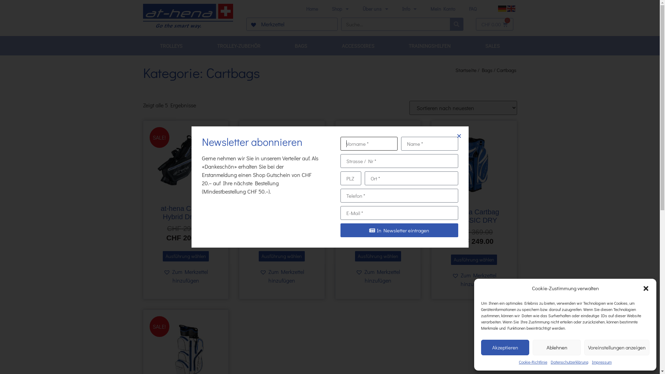 The height and width of the screenshot is (374, 665). What do you see at coordinates (358, 46) in the screenshot?
I see `ACCESSOIRES` at bounding box center [358, 46].